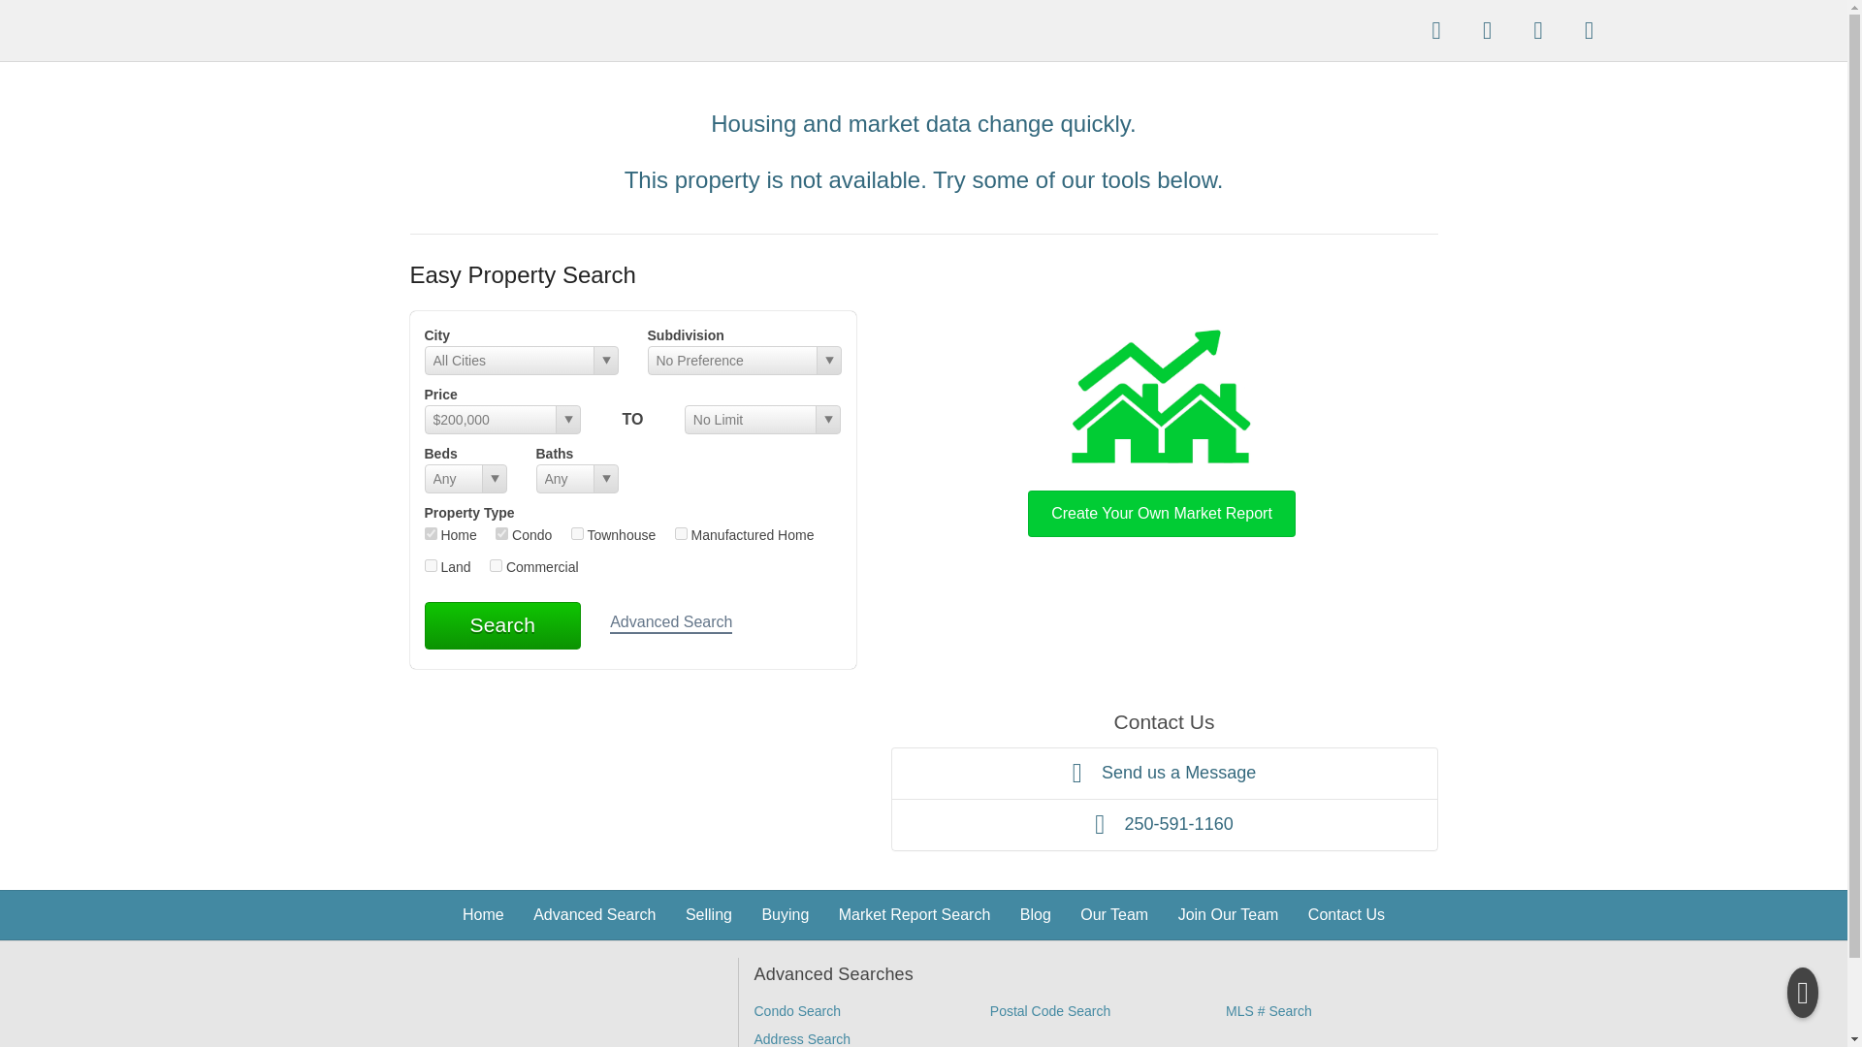 The height and width of the screenshot is (1047, 1862). I want to click on Market Report Search, so click(915, 914).